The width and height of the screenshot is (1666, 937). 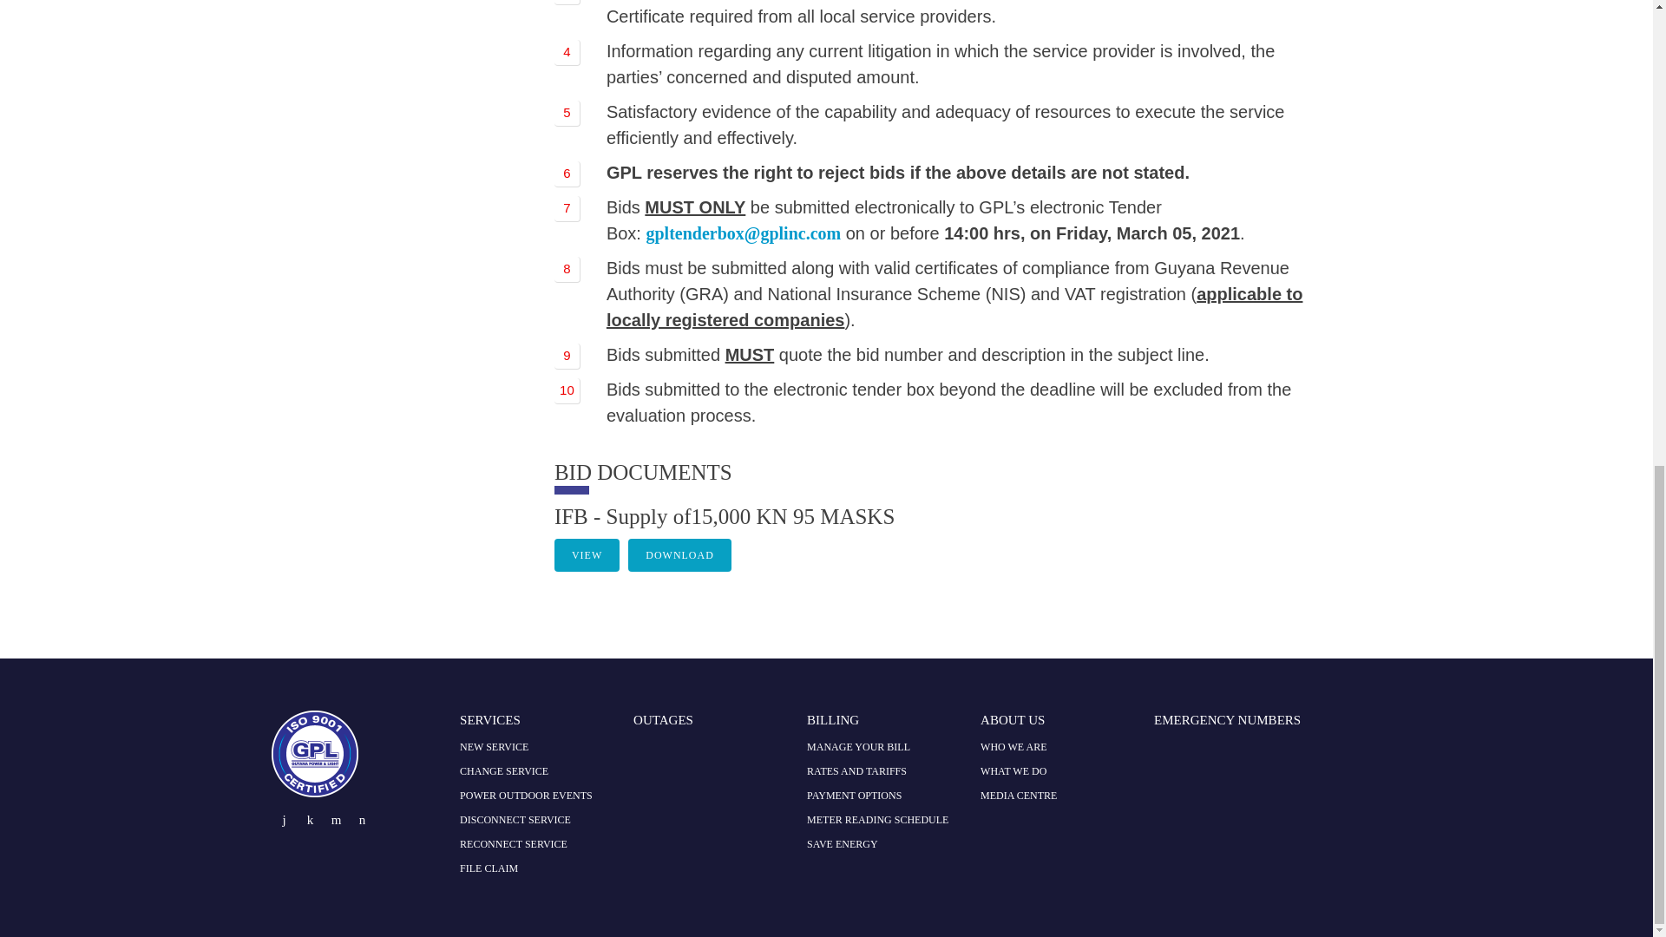 What do you see at coordinates (587, 555) in the screenshot?
I see `VIEW` at bounding box center [587, 555].